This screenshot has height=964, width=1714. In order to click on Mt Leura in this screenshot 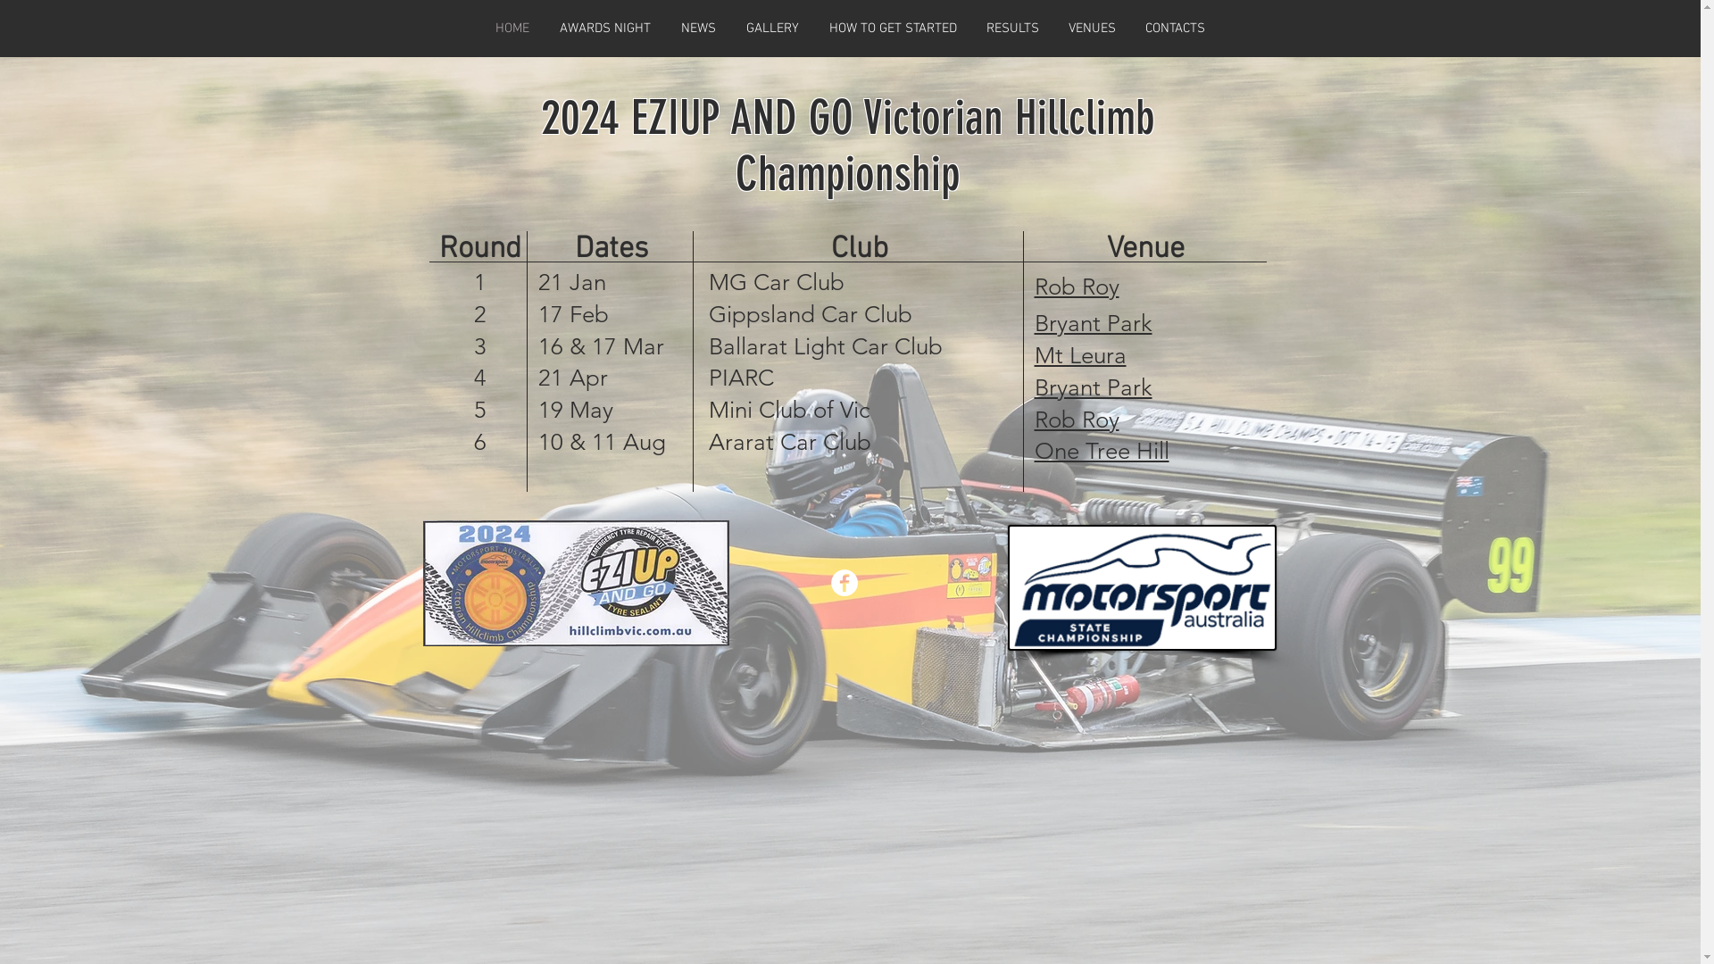, I will do `click(1080, 357)`.